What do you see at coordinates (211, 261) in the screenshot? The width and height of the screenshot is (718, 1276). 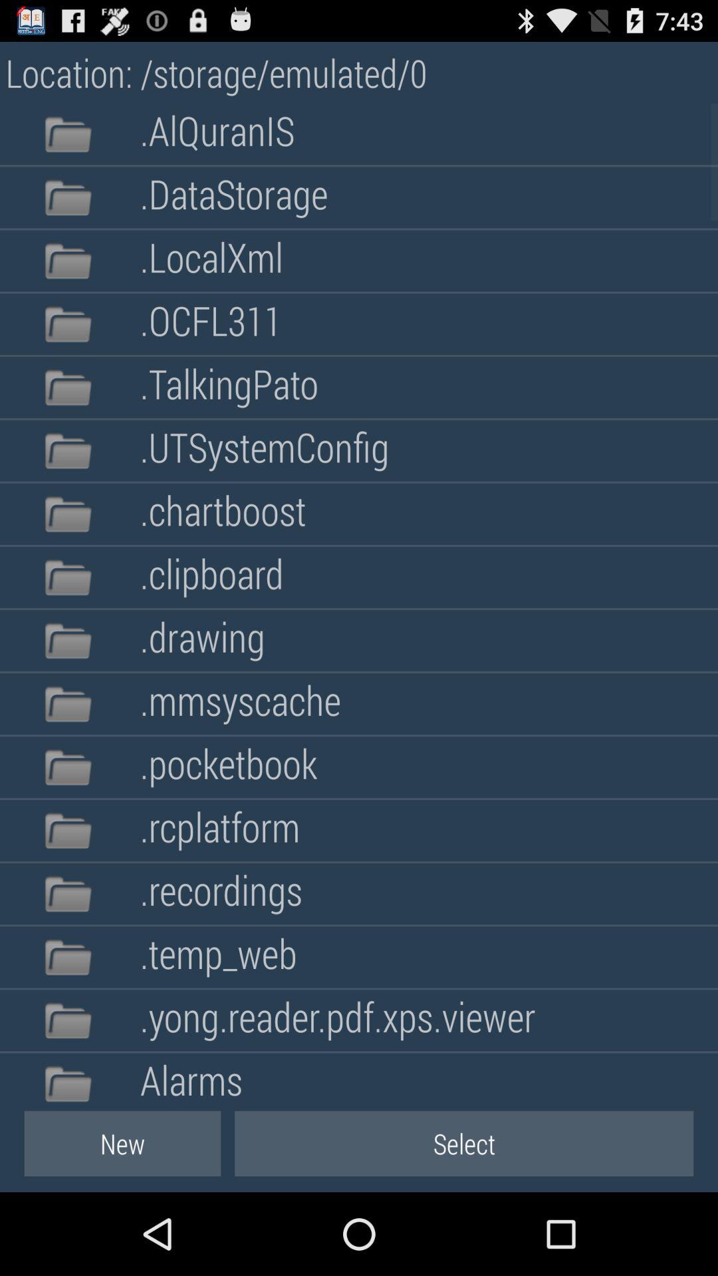 I see `flip to the .localxml icon` at bounding box center [211, 261].